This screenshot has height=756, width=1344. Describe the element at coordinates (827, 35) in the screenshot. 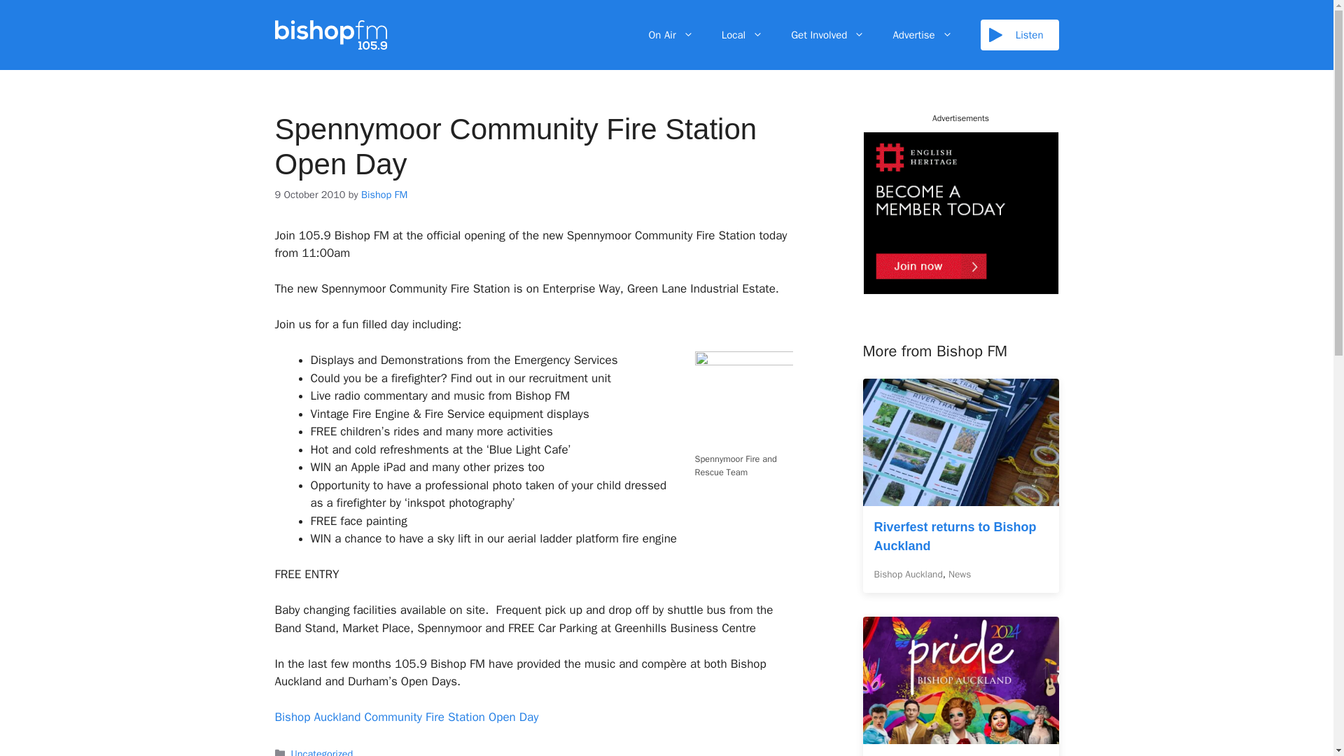

I see `Get Involved` at that location.